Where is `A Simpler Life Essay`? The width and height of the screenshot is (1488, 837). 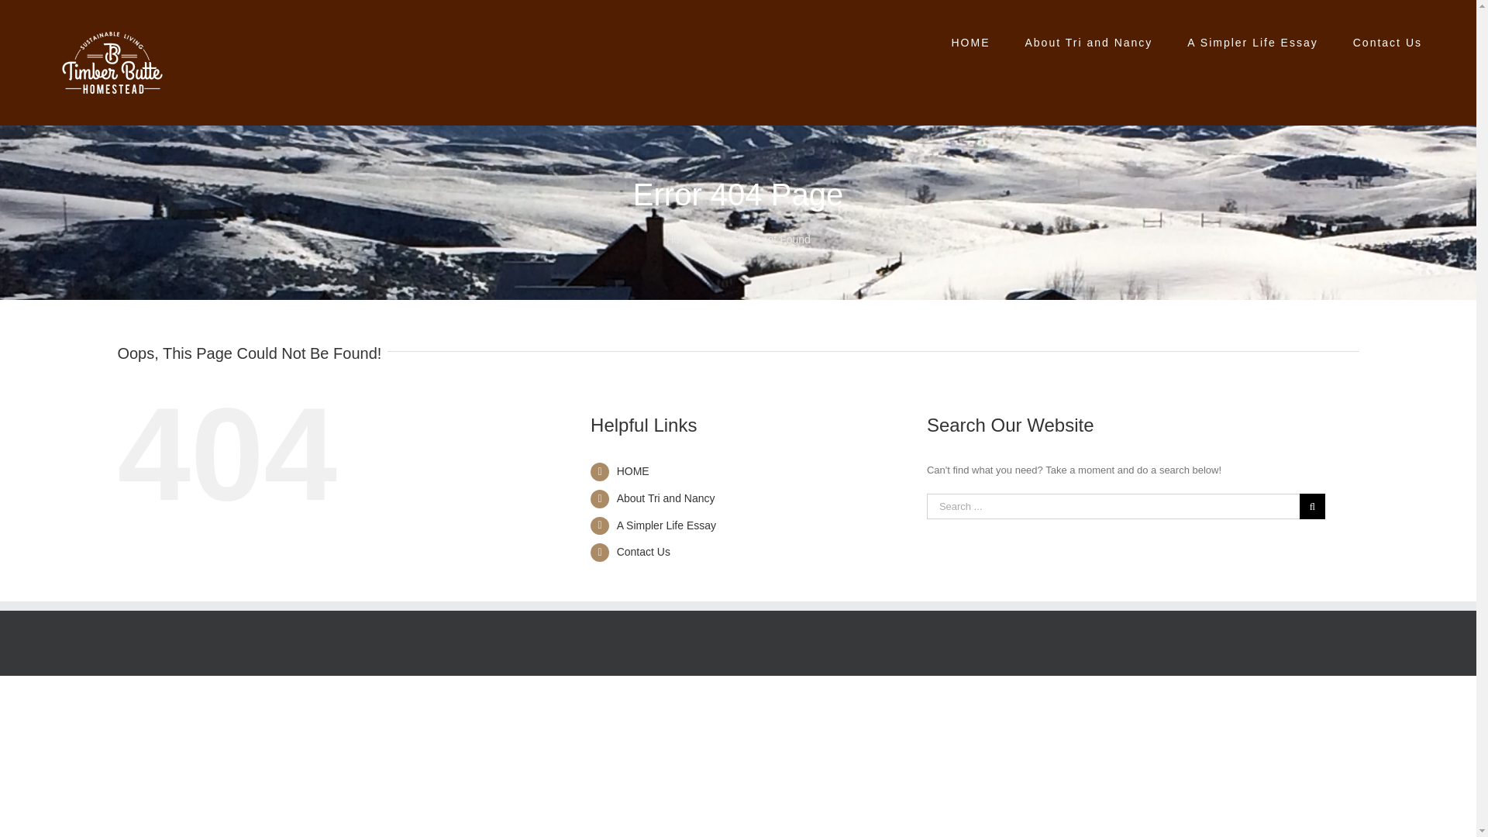 A Simpler Life Essay is located at coordinates (666, 525).